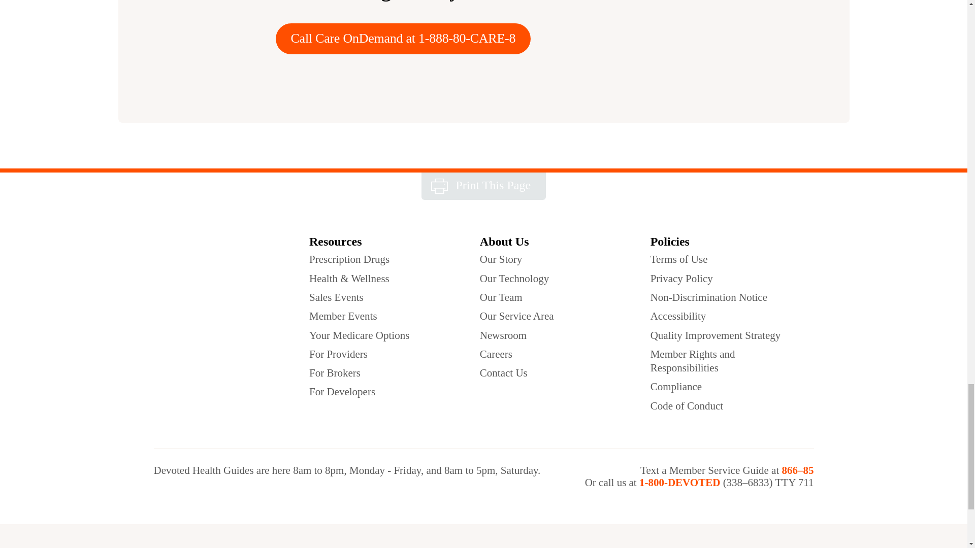 The width and height of the screenshot is (975, 548). What do you see at coordinates (336, 297) in the screenshot?
I see `Sales Events` at bounding box center [336, 297].